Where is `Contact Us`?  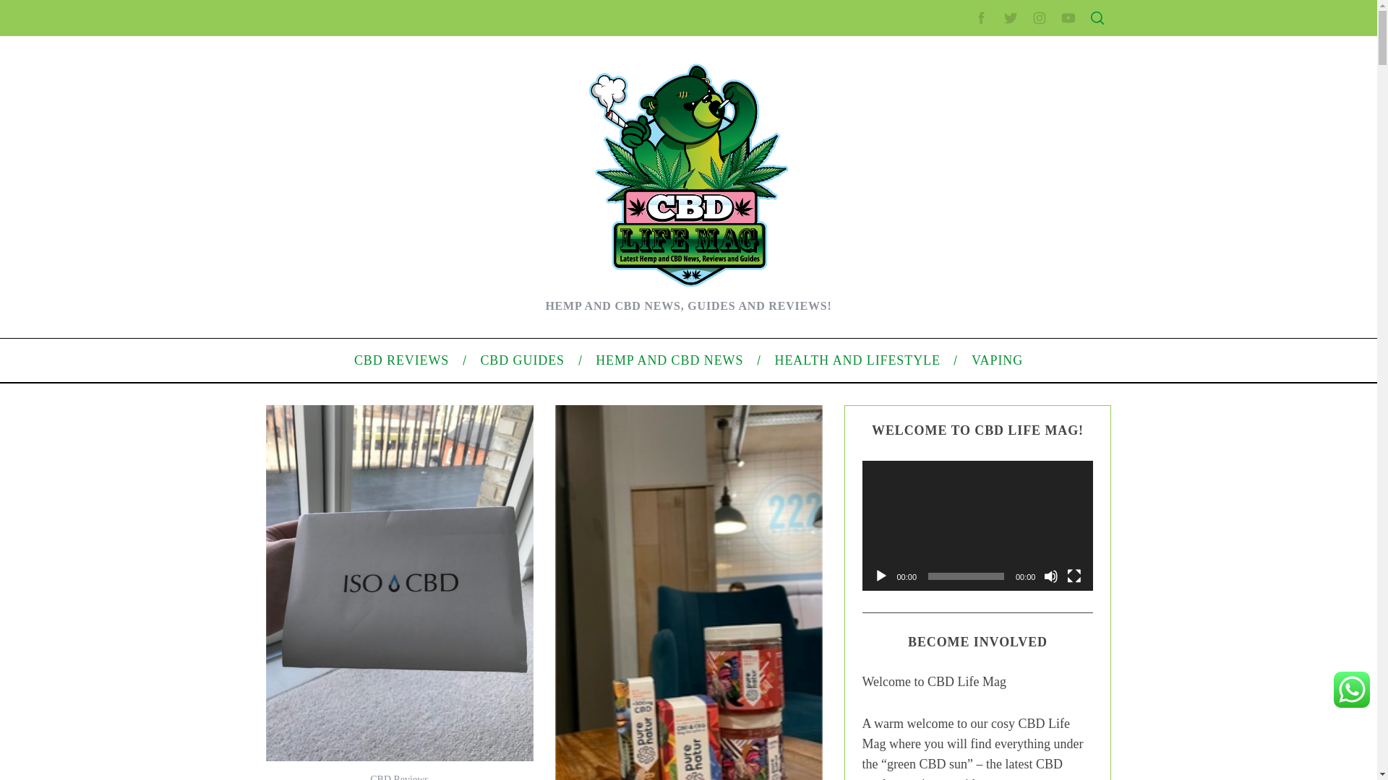
Contact Us is located at coordinates (946, 246).